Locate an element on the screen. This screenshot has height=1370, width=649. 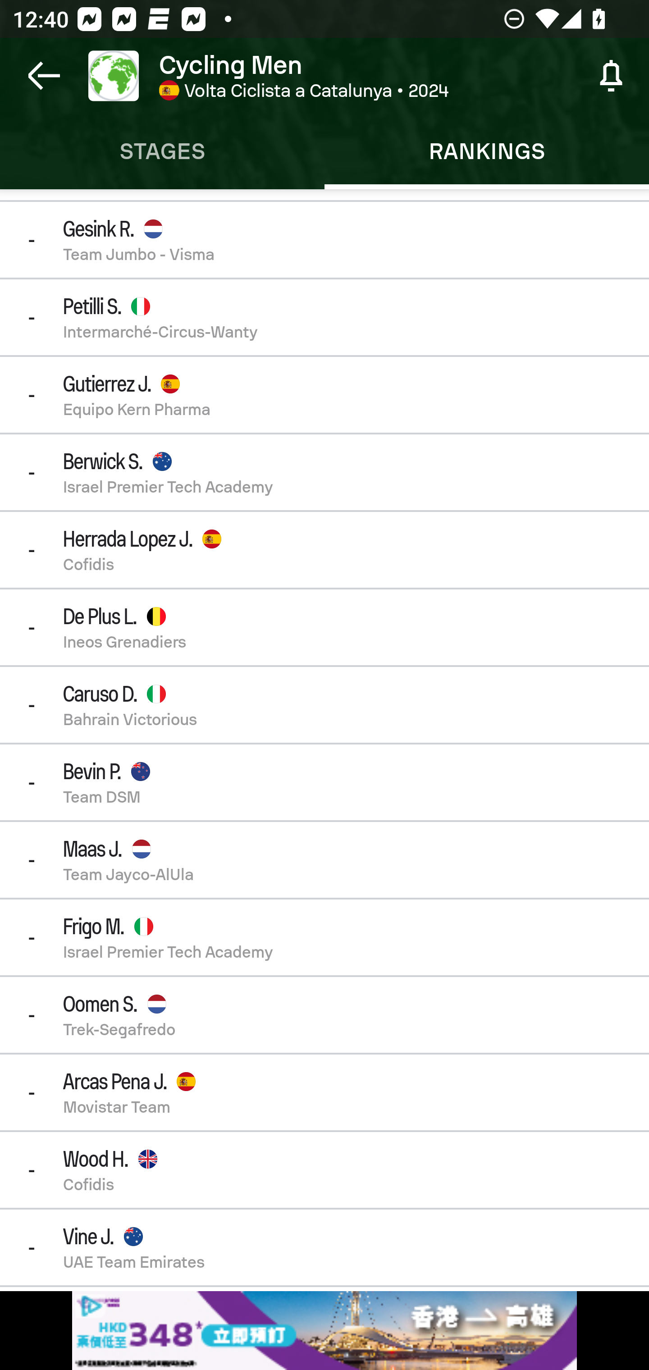
- Frigo M. Israel Premier Tech Academy is located at coordinates (324, 937).